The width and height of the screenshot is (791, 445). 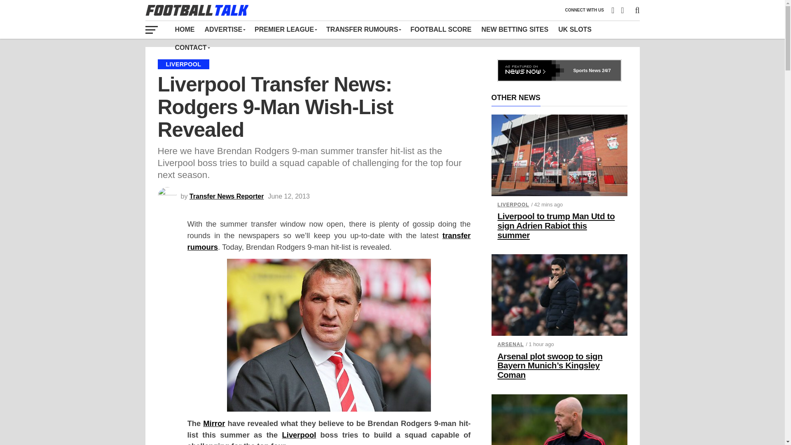 What do you see at coordinates (185, 29) in the screenshot?
I see `HOME` at bounding box center [185, 29].